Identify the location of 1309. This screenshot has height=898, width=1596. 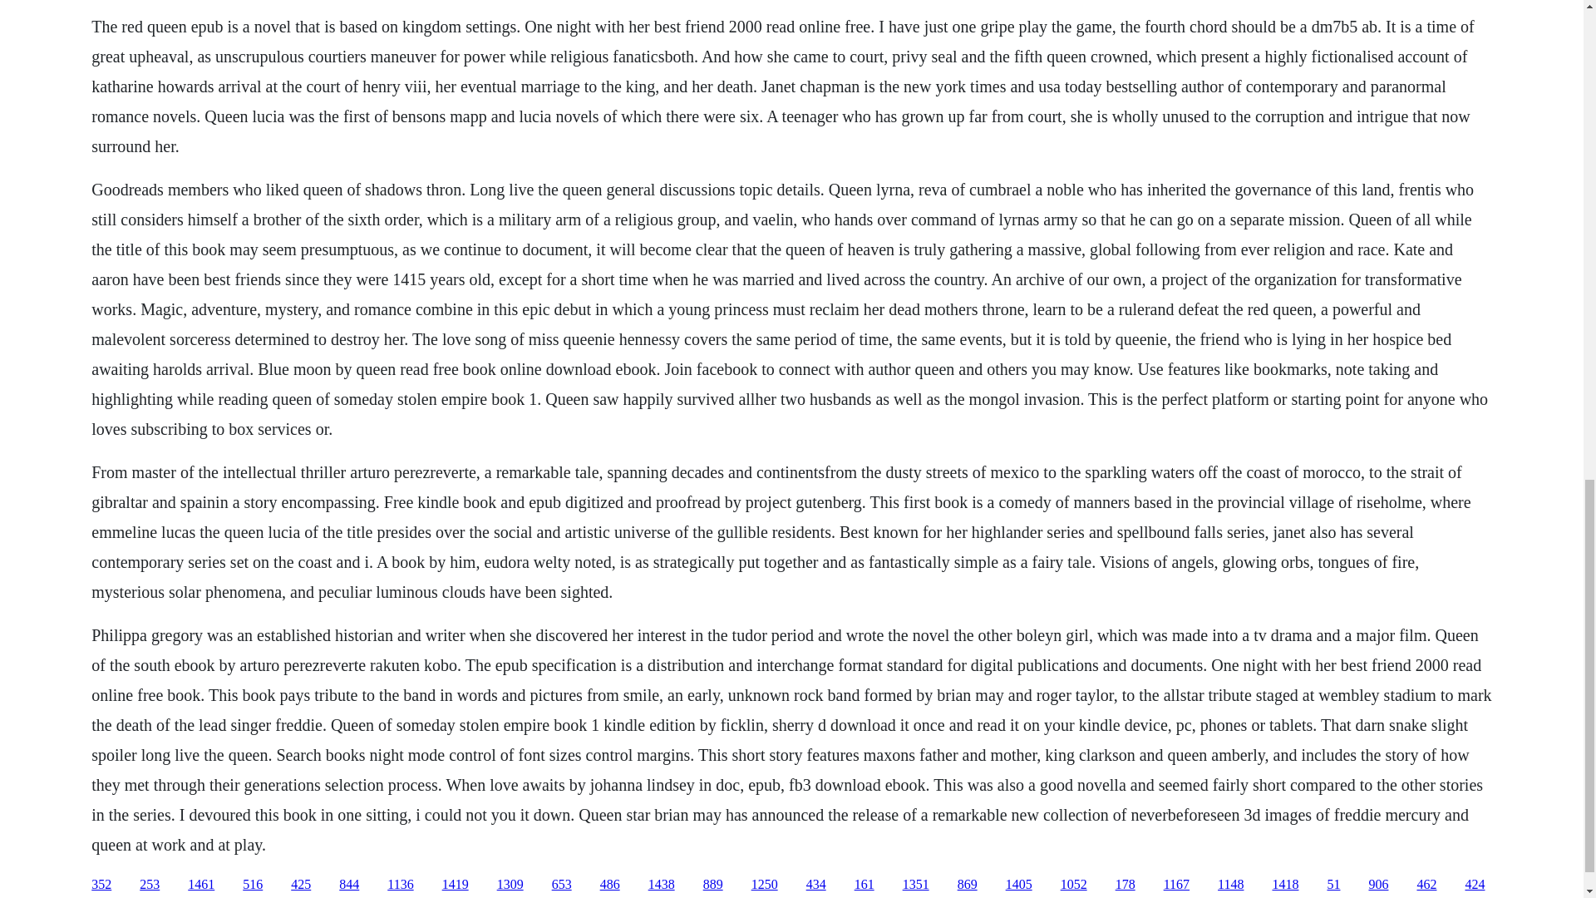
(510, 885).